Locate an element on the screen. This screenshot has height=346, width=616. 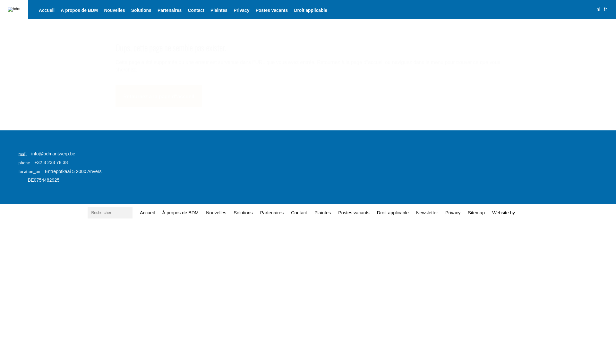
Postes vacants is located at coordinates (272, 10).